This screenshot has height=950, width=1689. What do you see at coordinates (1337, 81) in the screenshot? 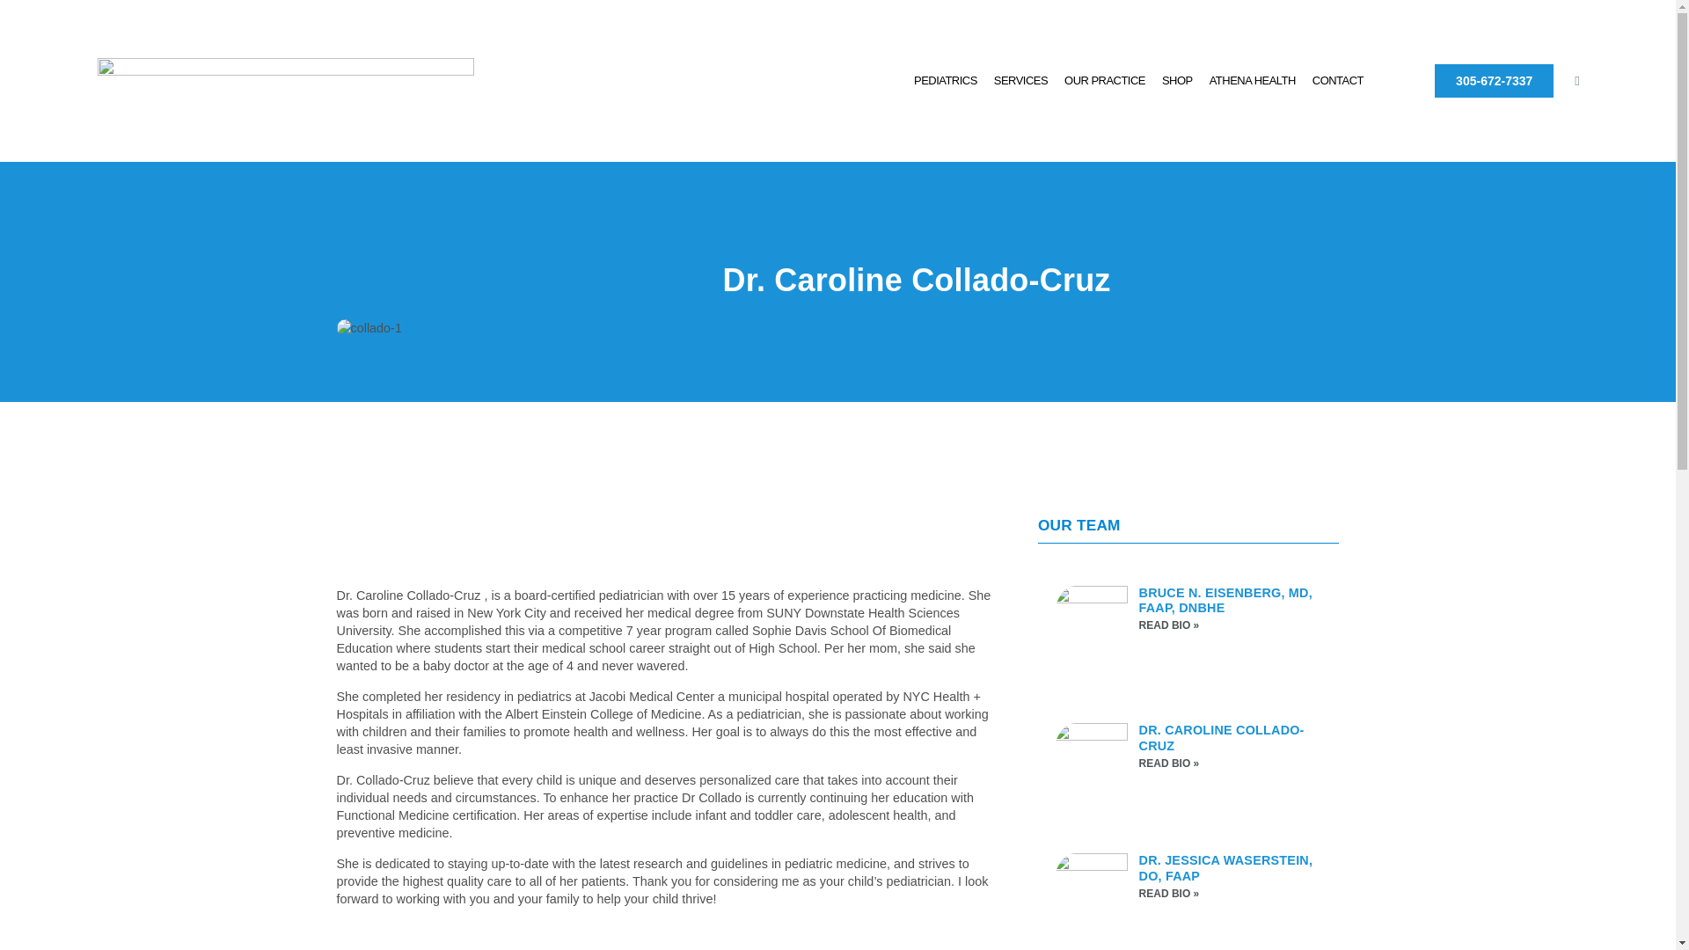
I see `CONTACT` at bounding box center [1337, 81].